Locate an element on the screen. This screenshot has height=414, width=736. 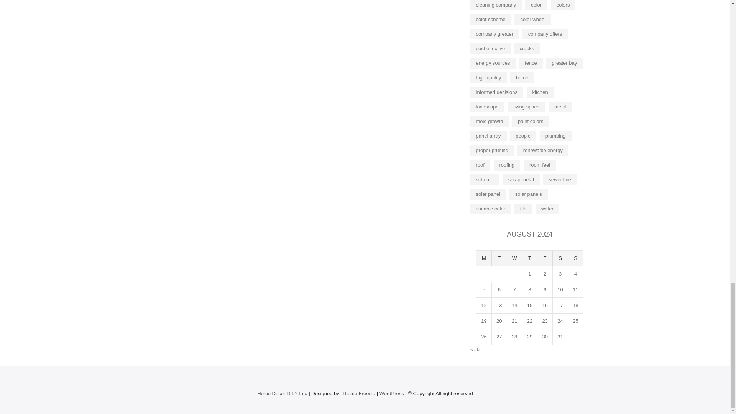
Theme Freesia is located at coordinates (359, 393).